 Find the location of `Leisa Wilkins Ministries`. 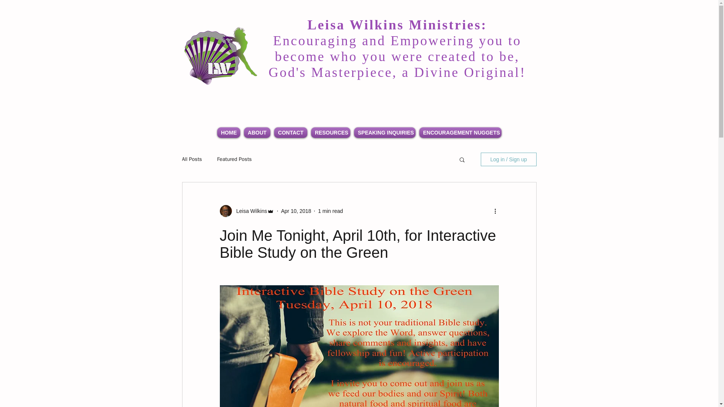

Leisa Wilkins Ministries is located at coordinates (221, 57).